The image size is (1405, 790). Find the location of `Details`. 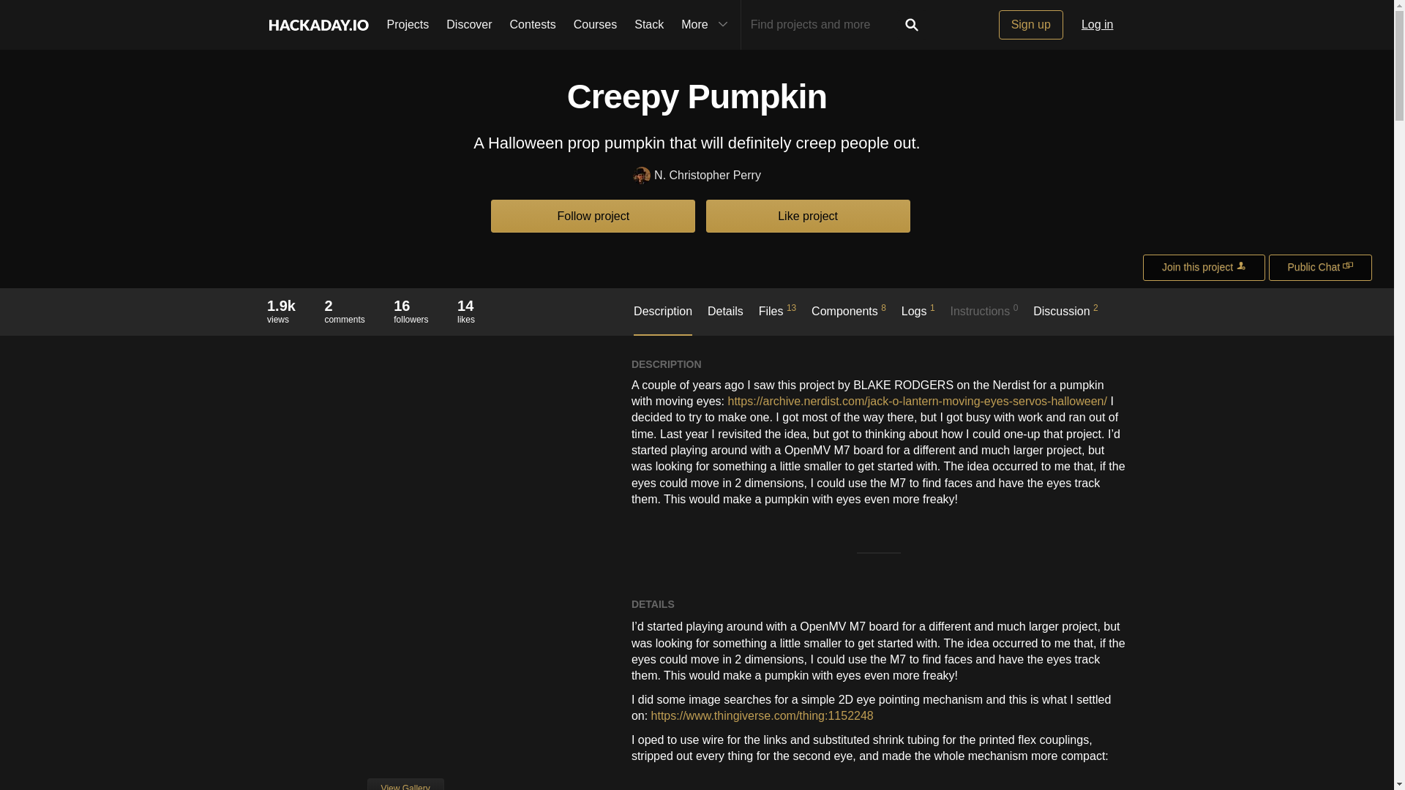

Details is located at coordinates (725, 318).